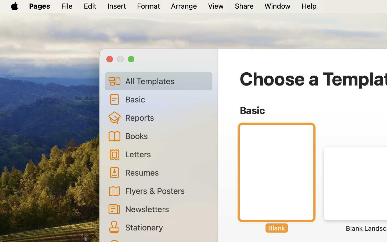 Image resolution: width=387 pixels, height=242 pixels. I want to click on Stationery, so click(167, 227).